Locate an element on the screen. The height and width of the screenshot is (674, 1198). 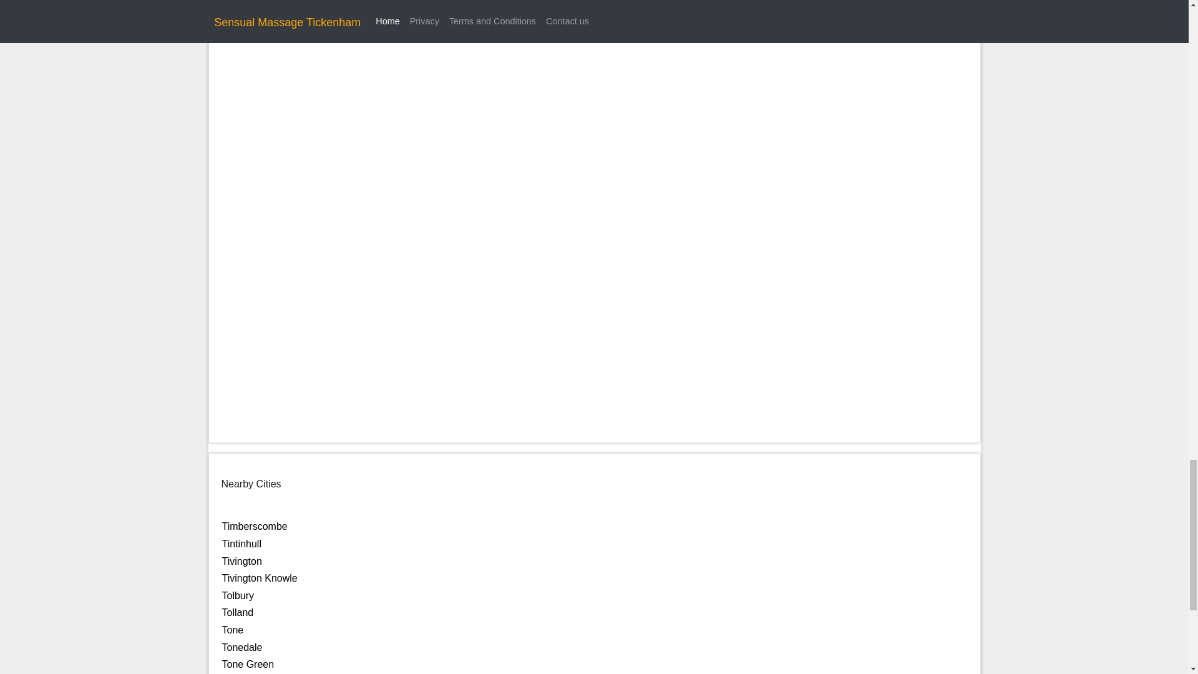
Tivington is located at coordinates (242, 562).